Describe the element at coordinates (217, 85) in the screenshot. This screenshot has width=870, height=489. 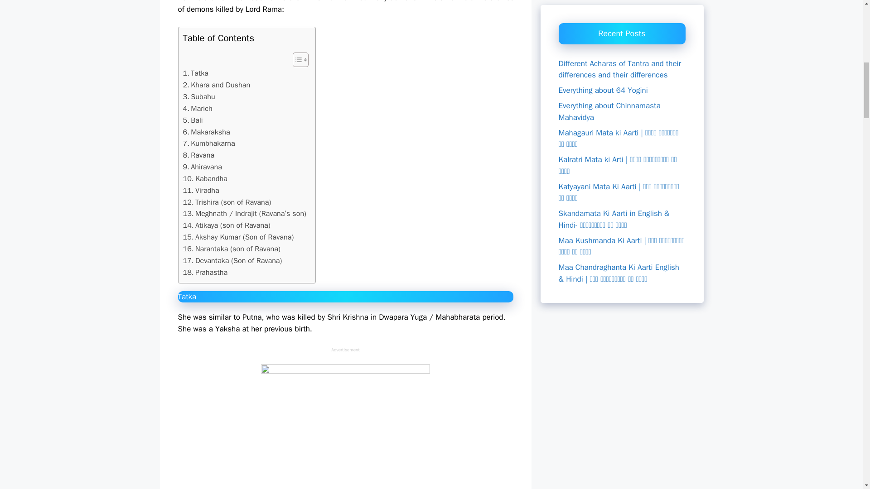
I see `Khara and Dushan` at that location.